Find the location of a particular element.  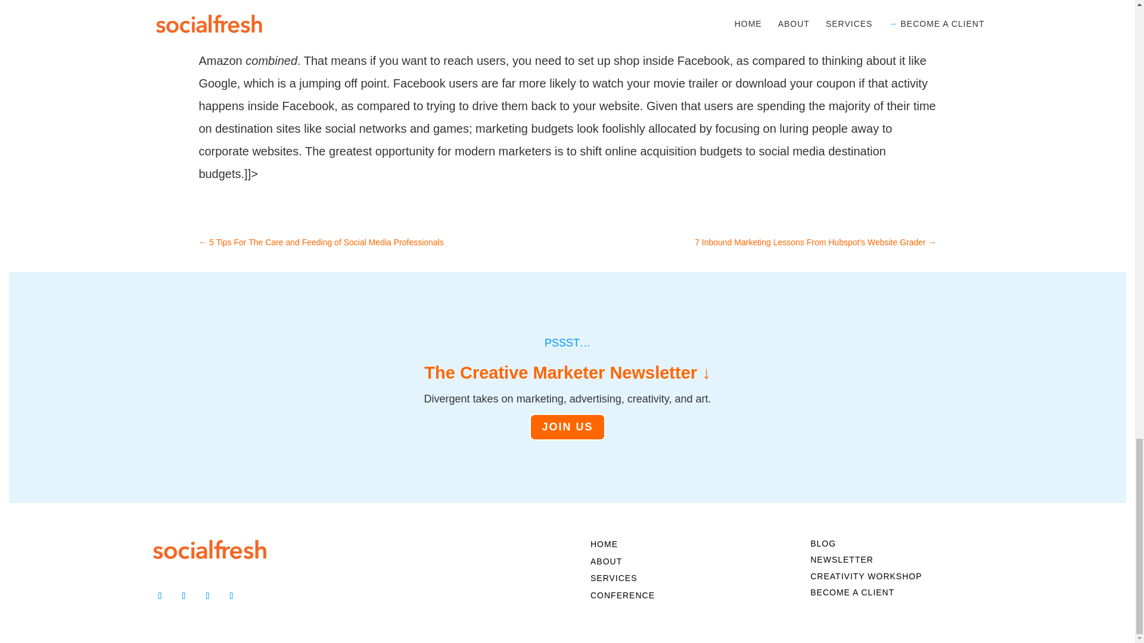

BECOME A CLIENT is located at coordinates (852, 595).